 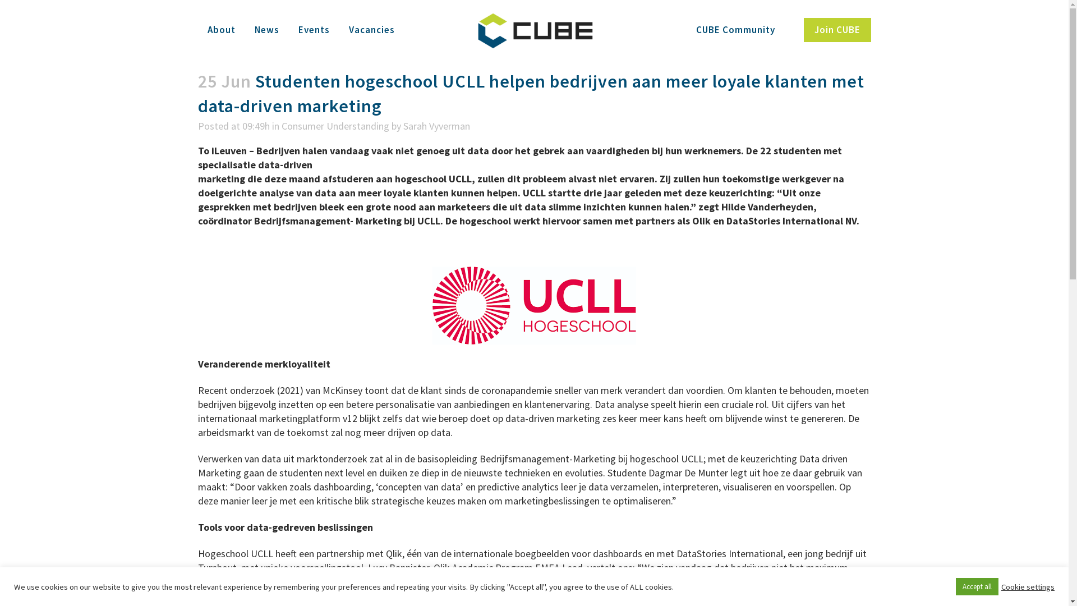 I want to click on Sarah Vyverman, so click(x=436, y=126).